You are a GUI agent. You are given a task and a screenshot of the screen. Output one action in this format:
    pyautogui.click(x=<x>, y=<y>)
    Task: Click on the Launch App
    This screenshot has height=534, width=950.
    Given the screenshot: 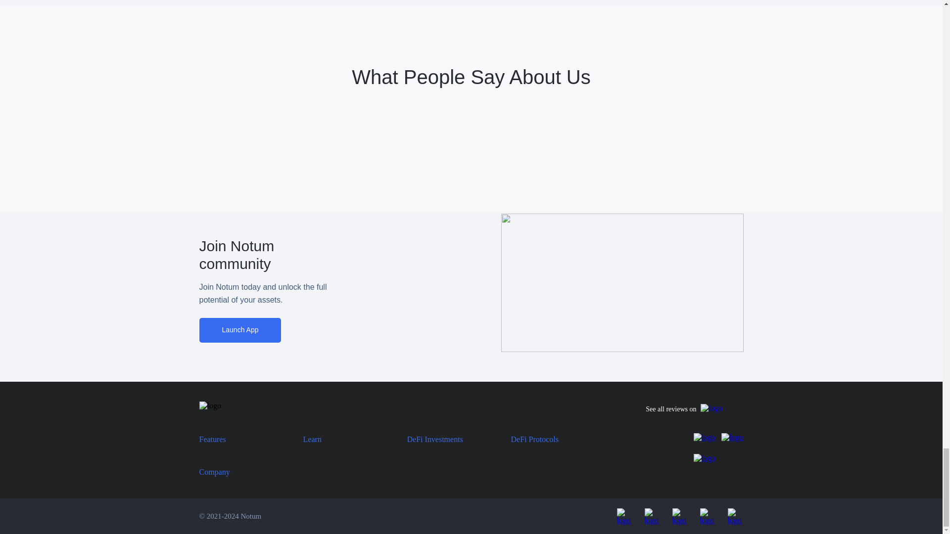 What is the action you would take?
    pyautogui.click(x=239, y=330)
    